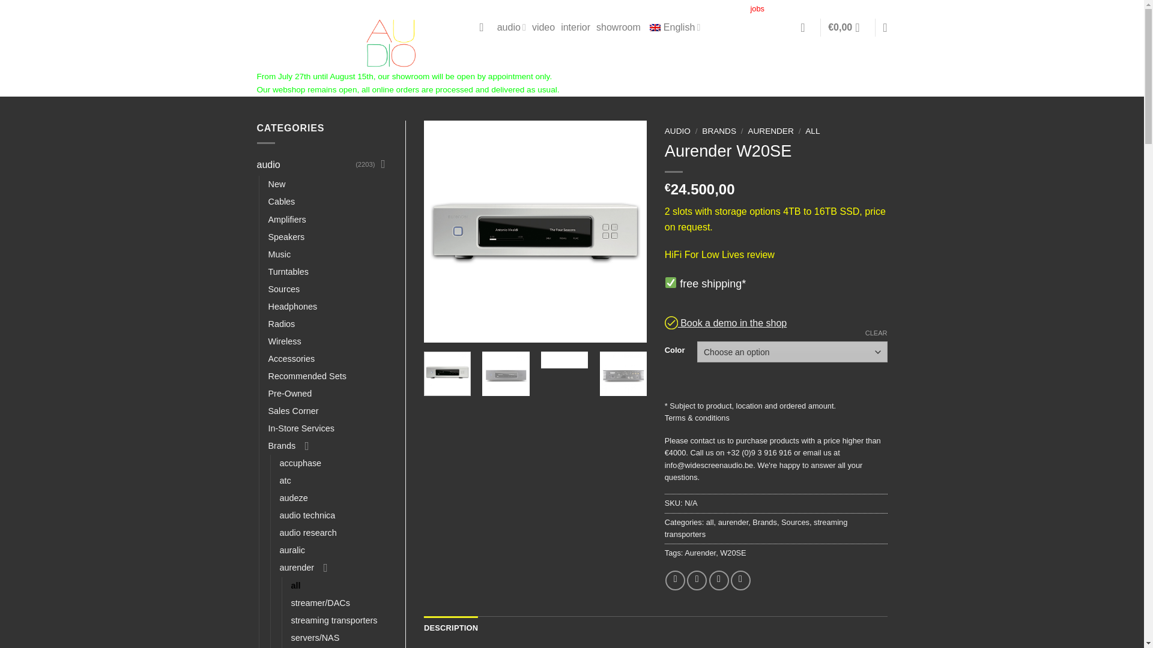 This screenshot has height=648, width=1153. Describe the element at coordinates (655, 27) in the screenshot. I see `English` at that location.